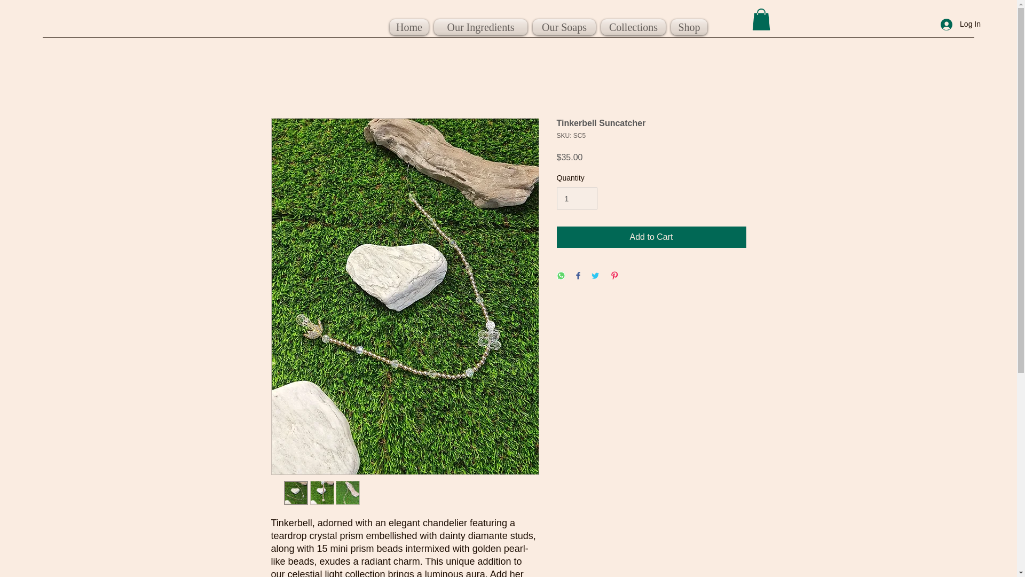  Describe the element at coordinates (633, 27) in the screenshot. I see `Collections` at that location.